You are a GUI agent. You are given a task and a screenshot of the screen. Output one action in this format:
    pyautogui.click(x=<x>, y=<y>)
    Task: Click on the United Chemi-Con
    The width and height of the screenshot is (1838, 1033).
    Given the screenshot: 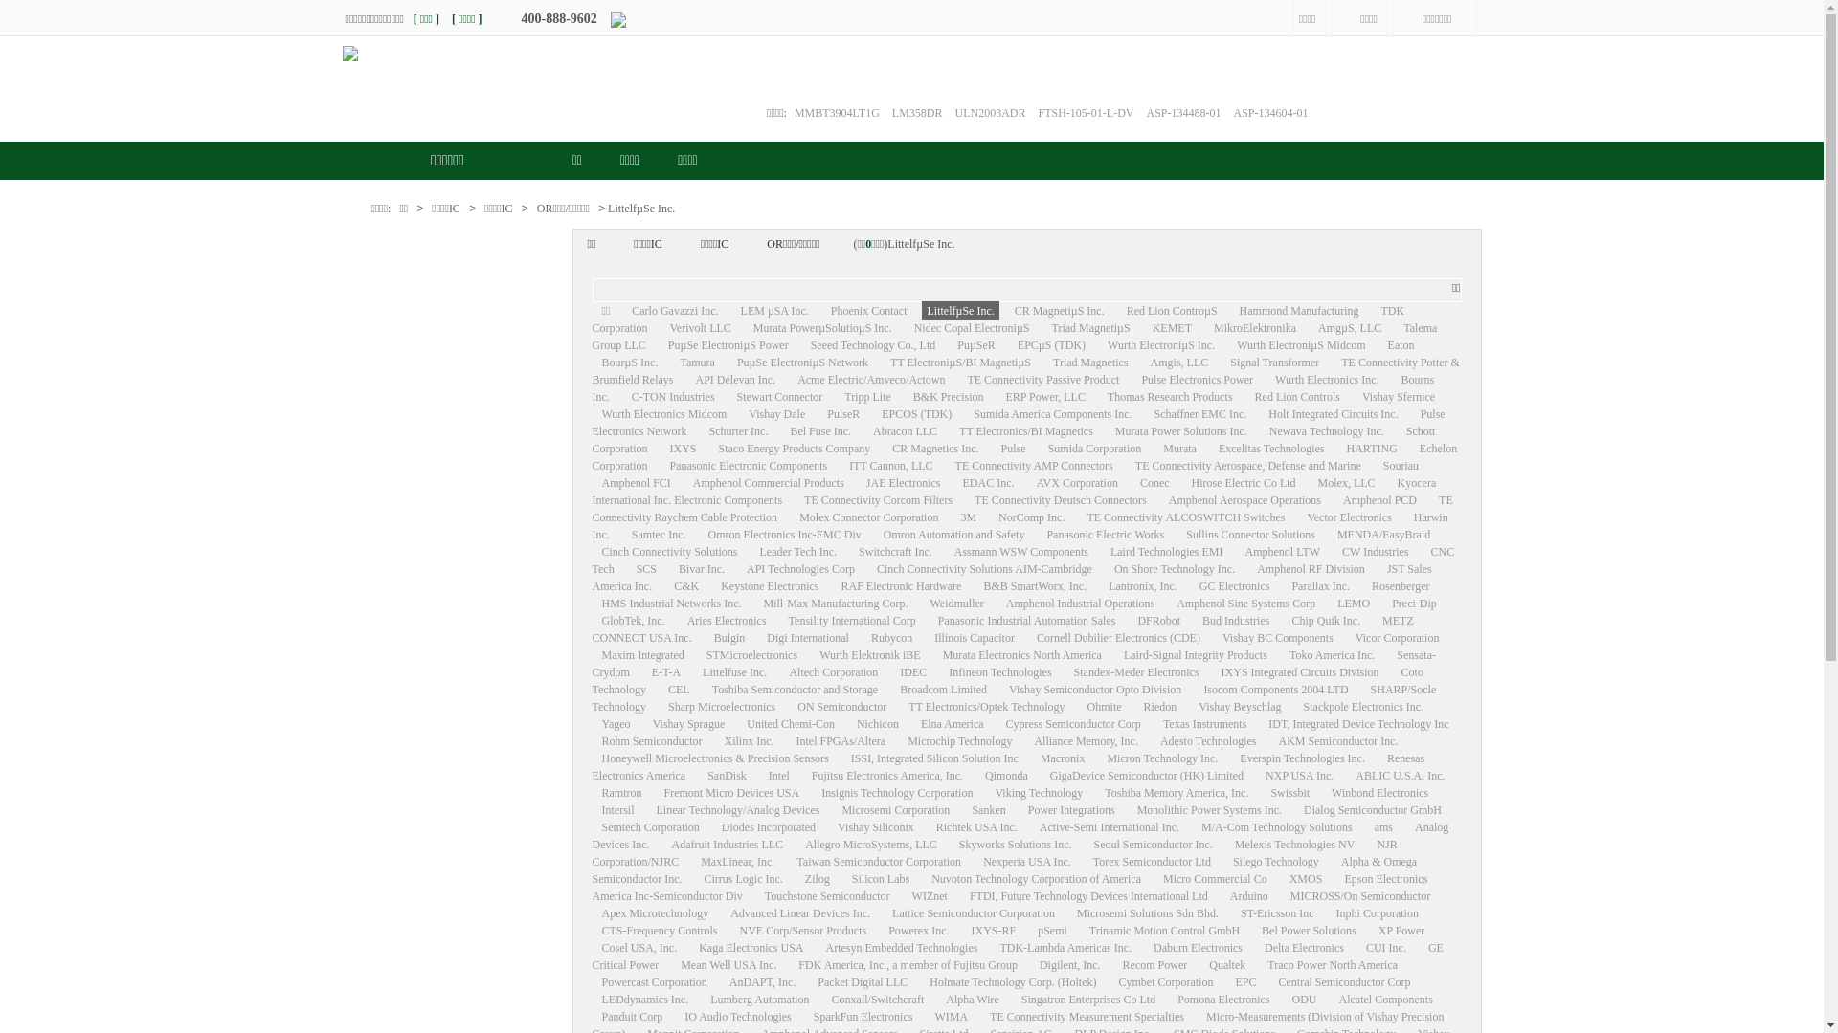 What is the action you would take?
    pyautogui.click(x=791, y=724)
    